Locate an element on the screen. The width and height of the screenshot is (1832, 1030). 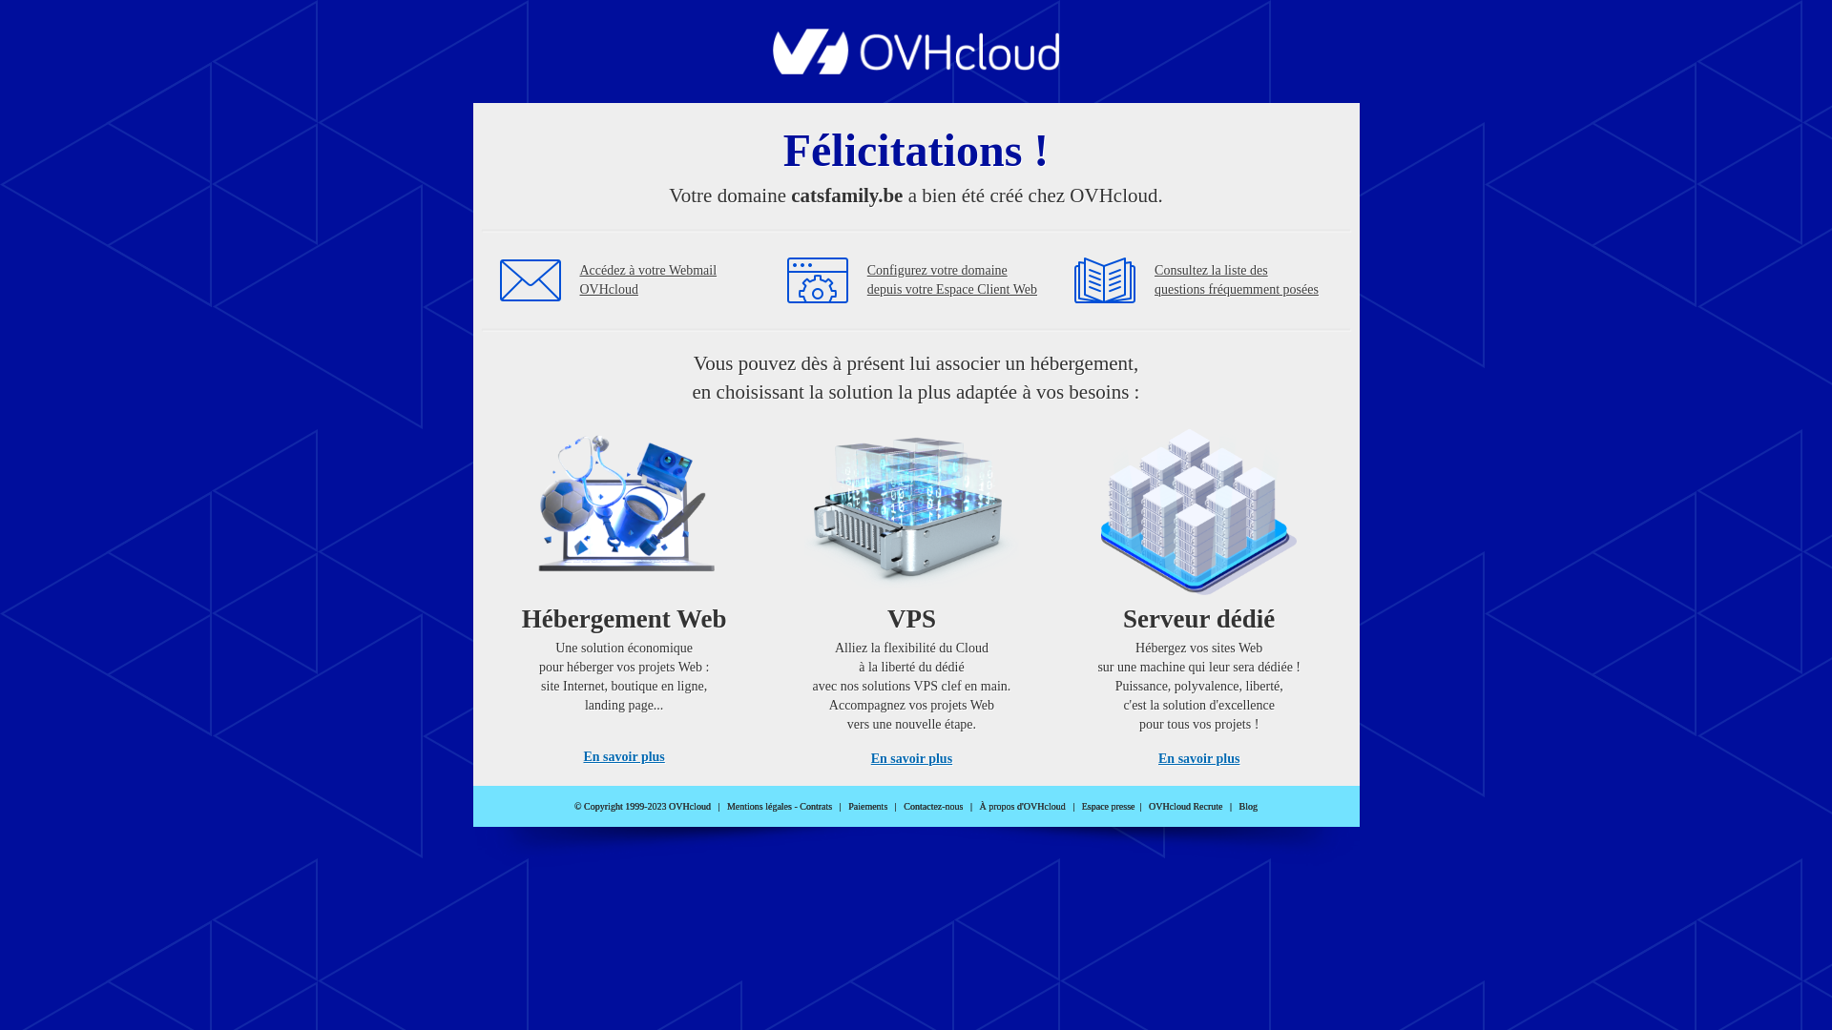
En savoir plus is located at coordinates (624, 757).